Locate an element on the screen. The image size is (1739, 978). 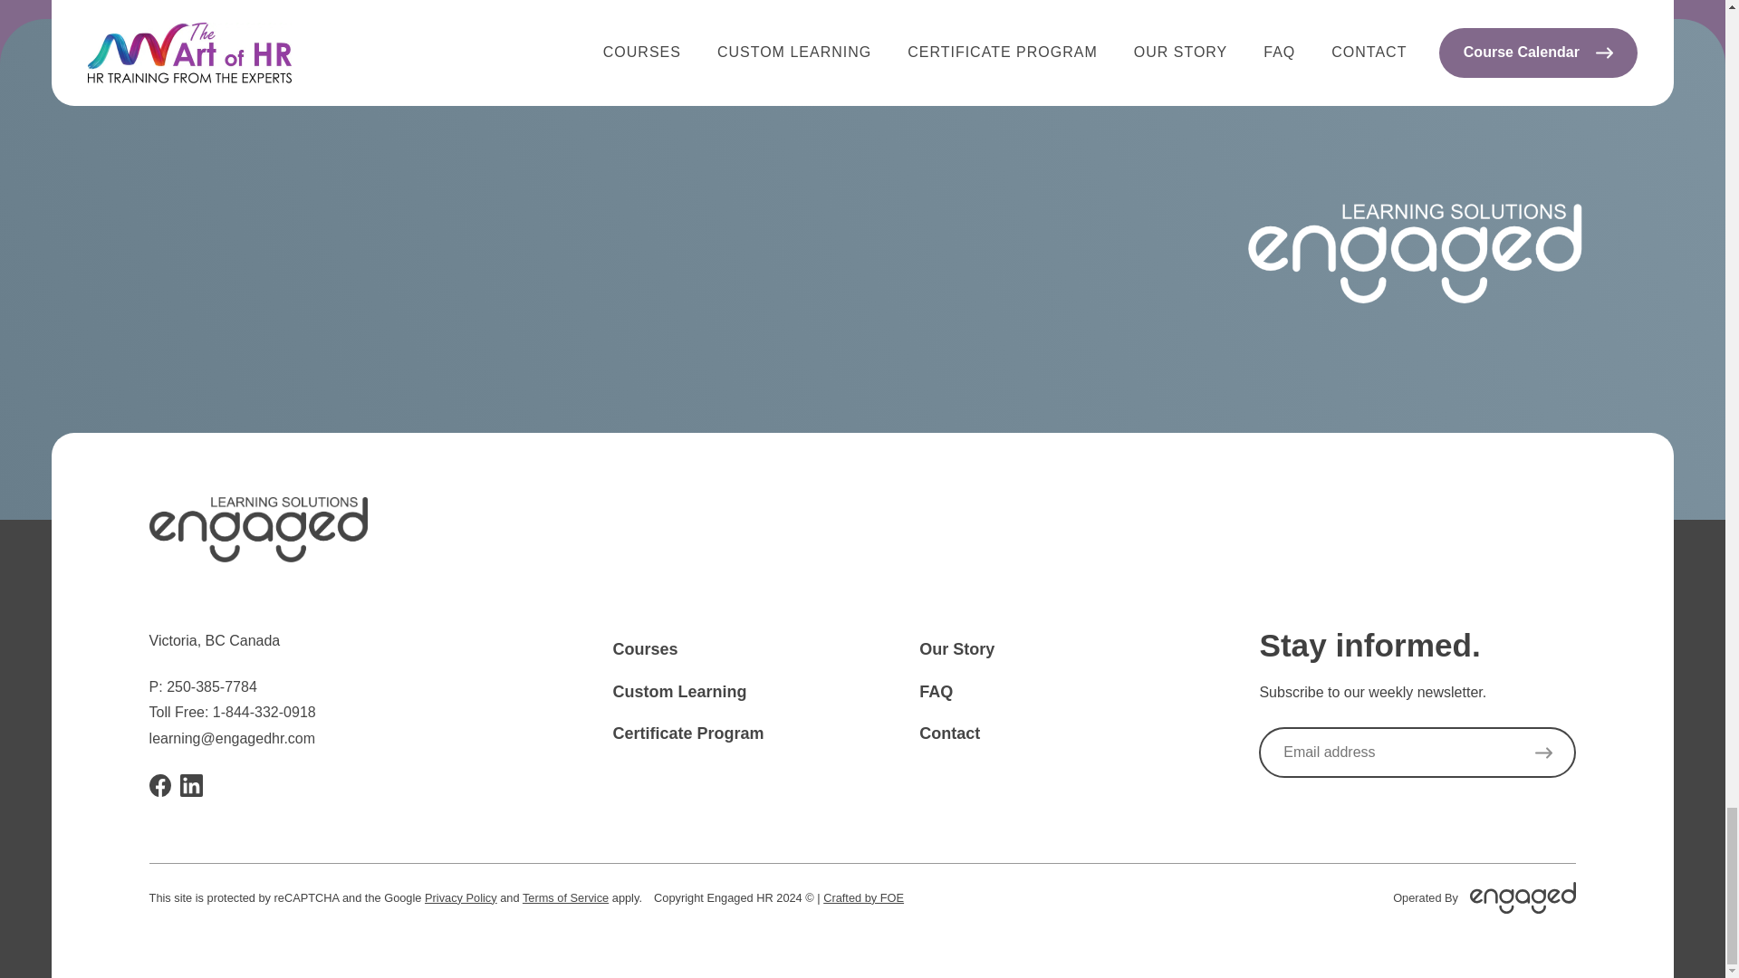
Contact is located at coordinates (949, 733).